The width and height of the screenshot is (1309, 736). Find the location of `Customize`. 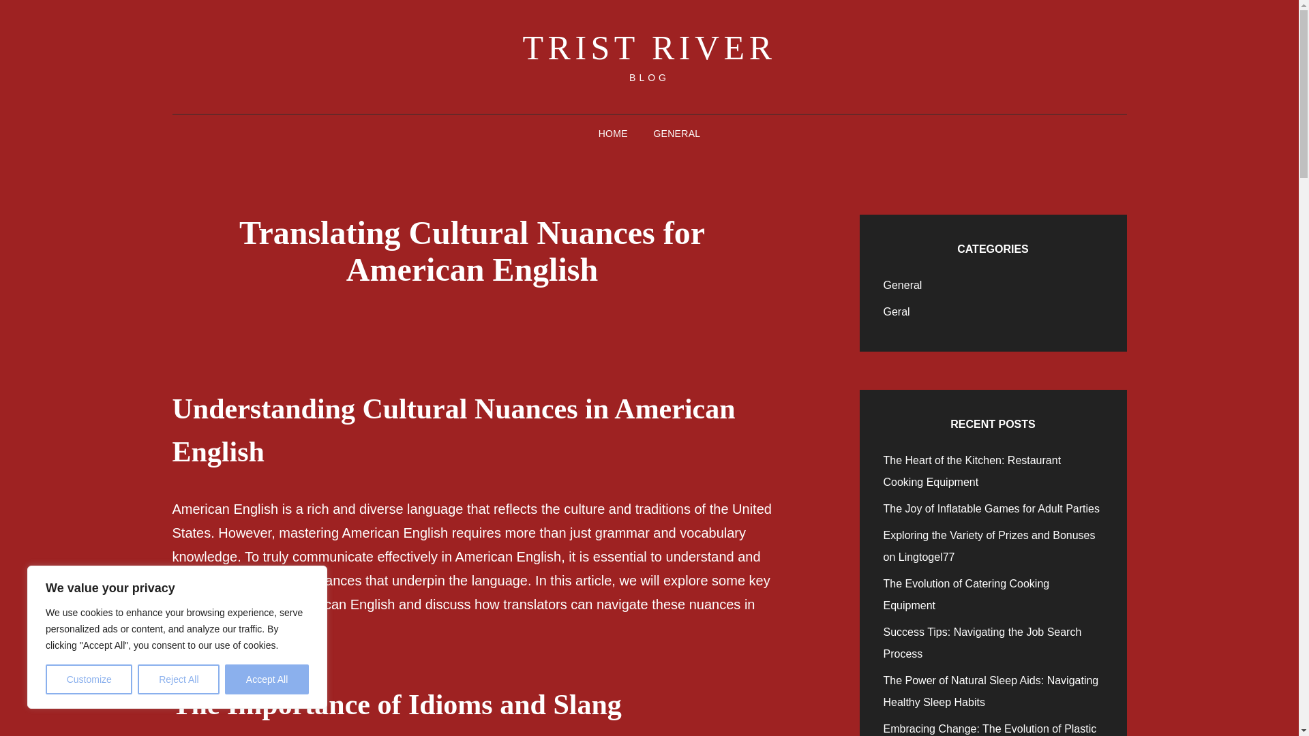

Customize is located at coordinates (89, 679).